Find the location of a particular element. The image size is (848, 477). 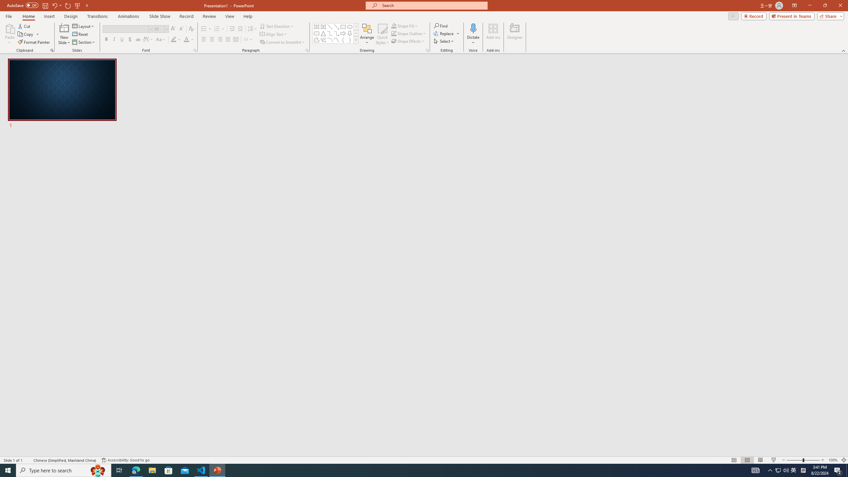

Row up is located at coordinates (356, 26).